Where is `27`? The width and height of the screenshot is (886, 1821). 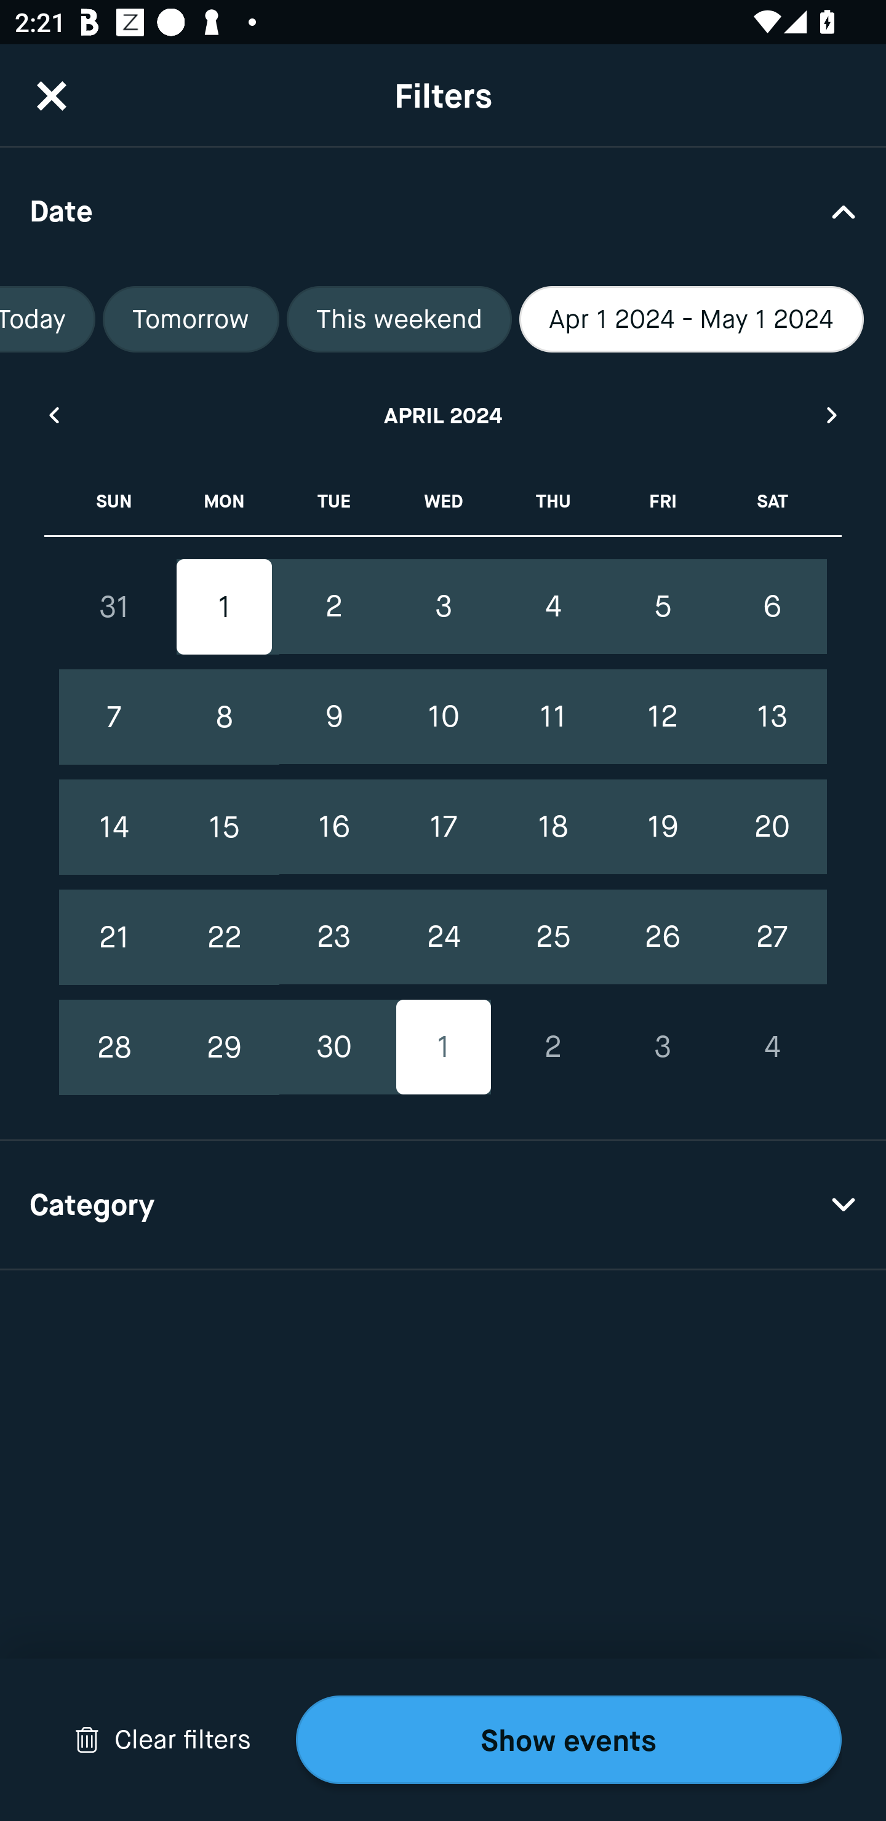
27 is located at coordinates (772, 936).